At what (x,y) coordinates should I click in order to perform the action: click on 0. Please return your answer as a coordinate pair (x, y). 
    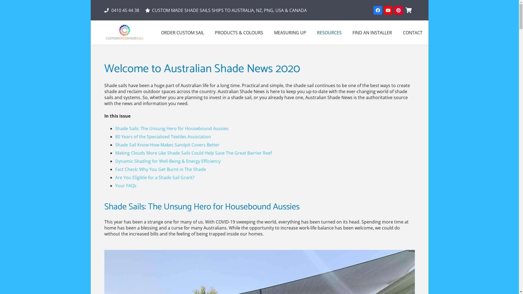
    Looking at the image, I should click on (409, 10).